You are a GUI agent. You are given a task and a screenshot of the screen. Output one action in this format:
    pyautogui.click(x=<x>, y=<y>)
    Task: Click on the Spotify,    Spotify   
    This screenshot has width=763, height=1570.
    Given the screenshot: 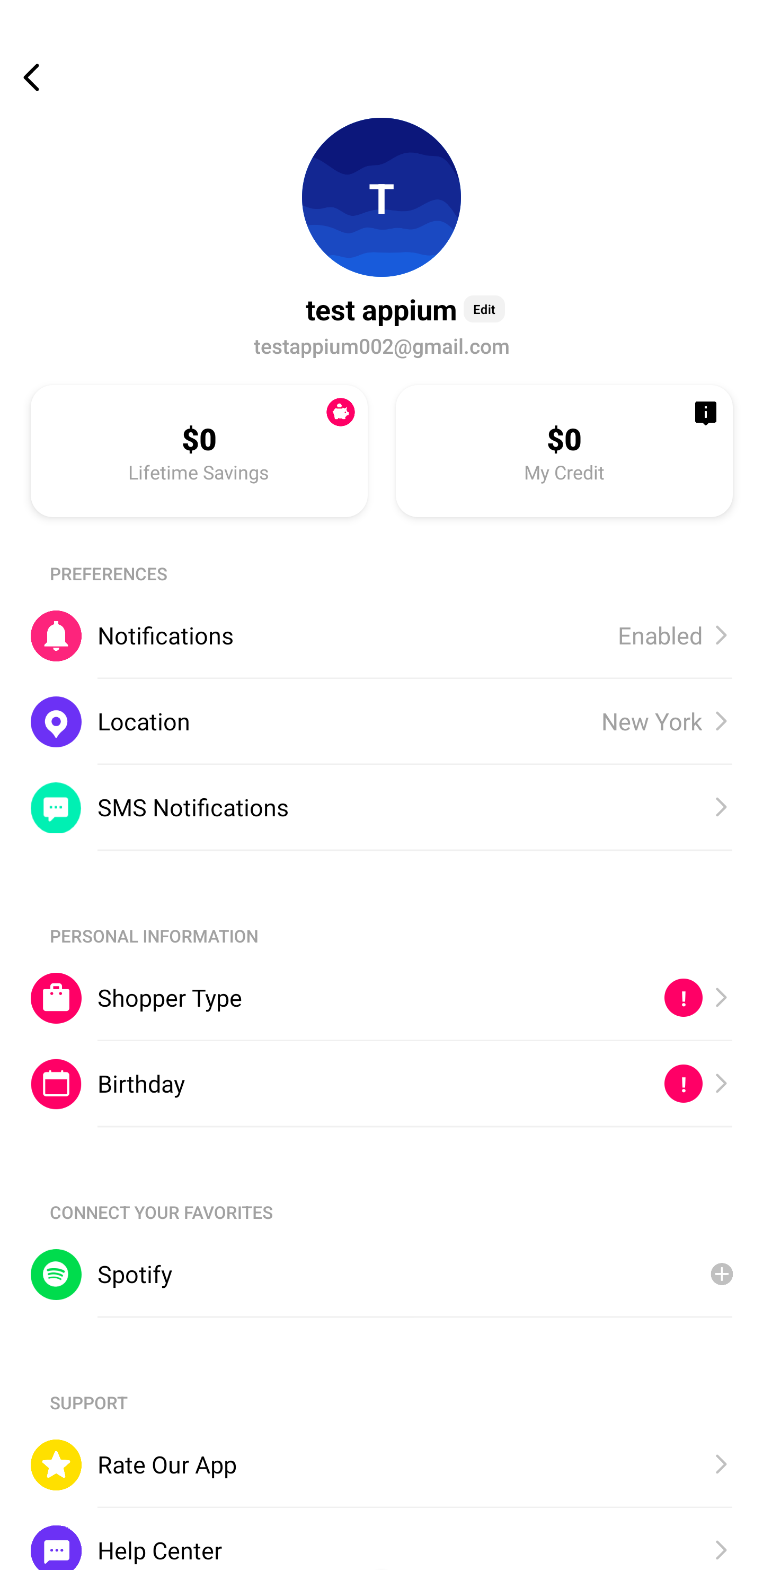 What is the action you would take?
    pyautogui.click(x=381, y=1274)
    